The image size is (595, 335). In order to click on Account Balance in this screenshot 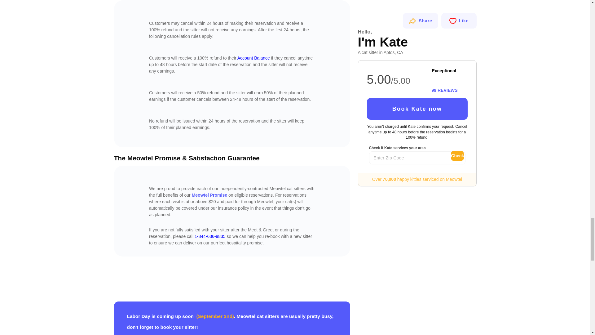, I will do `click(253, 58)`.